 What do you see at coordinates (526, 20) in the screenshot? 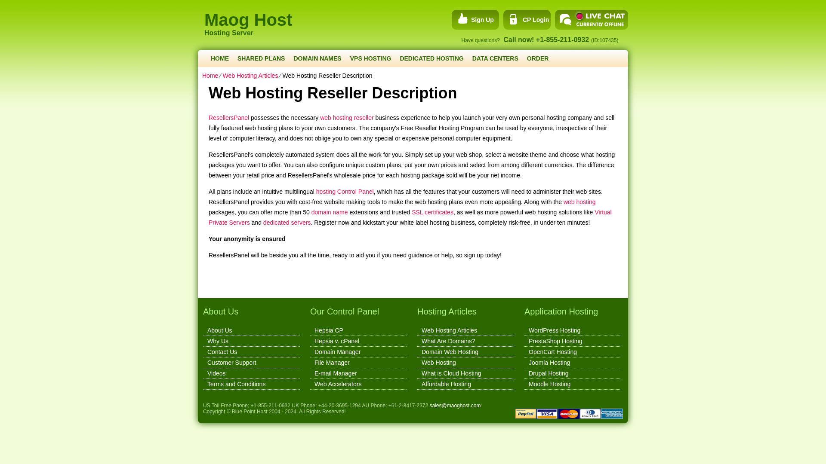
I see `client login` at bounding box center [526, 20].